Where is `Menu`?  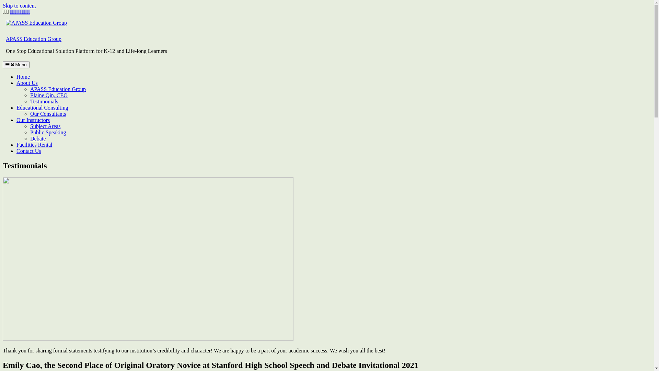
Menu is located at coordinates (16, 65).